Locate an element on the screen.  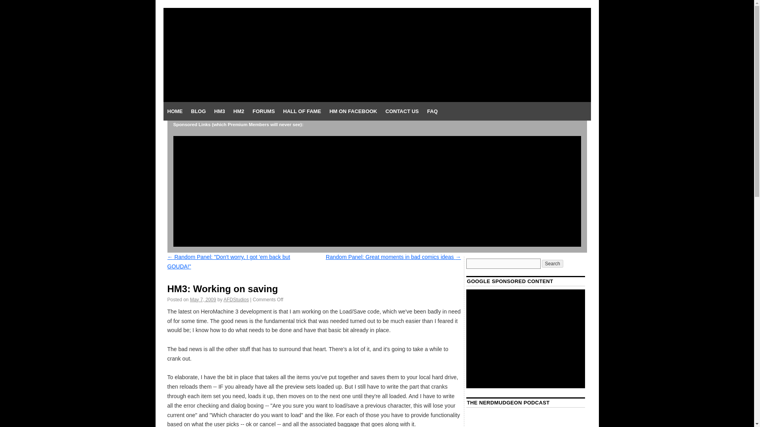
BLOG is located at coordinates (198, 111).